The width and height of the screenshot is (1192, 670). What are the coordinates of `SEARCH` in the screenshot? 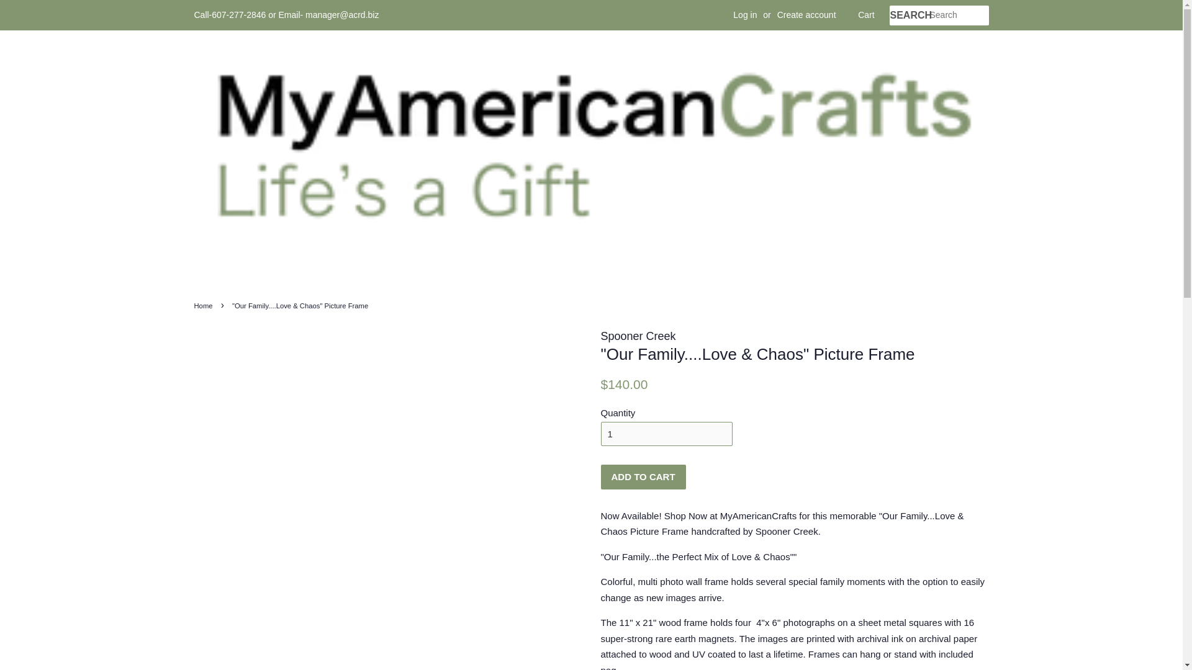 It's located at (909, 16).